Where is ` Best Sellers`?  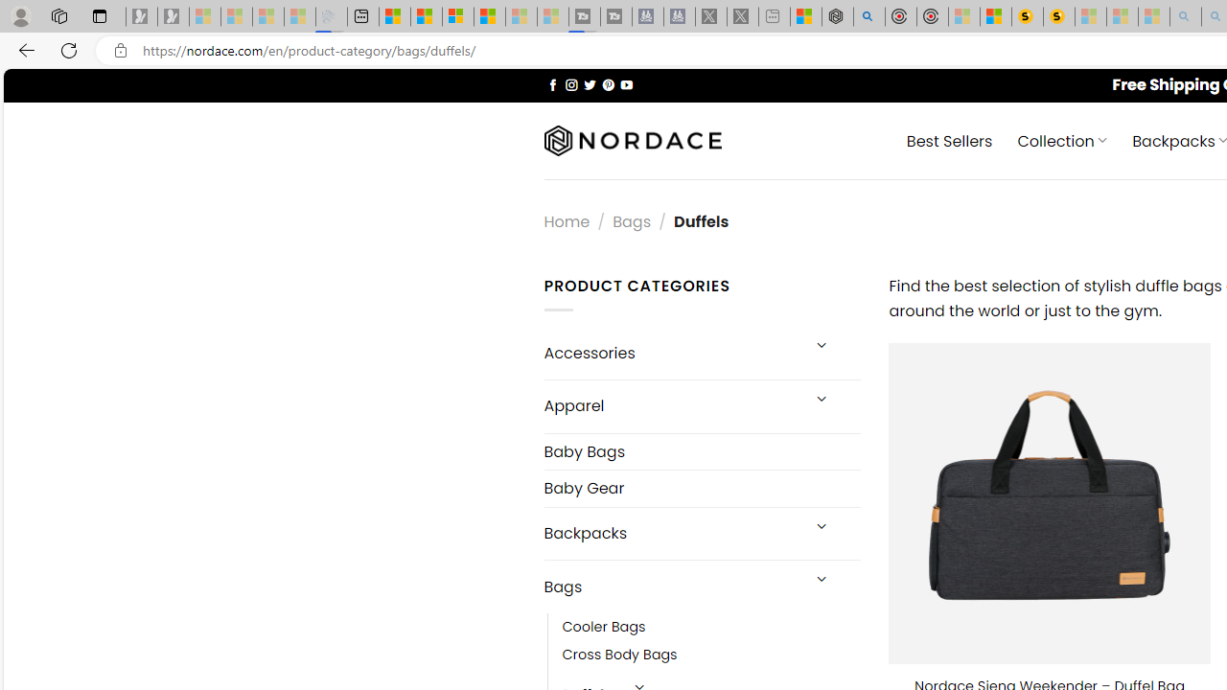  Best Sellers is located at coordinates (949, 140).